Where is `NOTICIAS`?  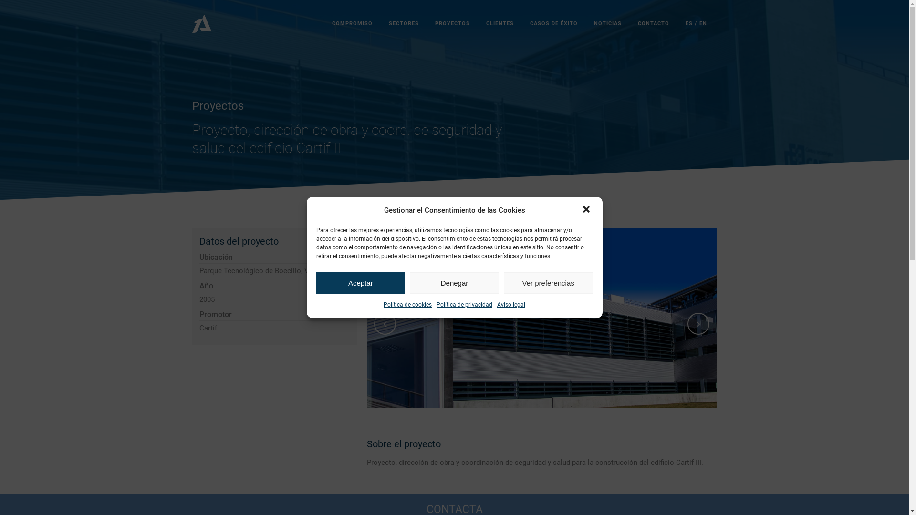 NOTICIAS is located at coordinates (608, 24).